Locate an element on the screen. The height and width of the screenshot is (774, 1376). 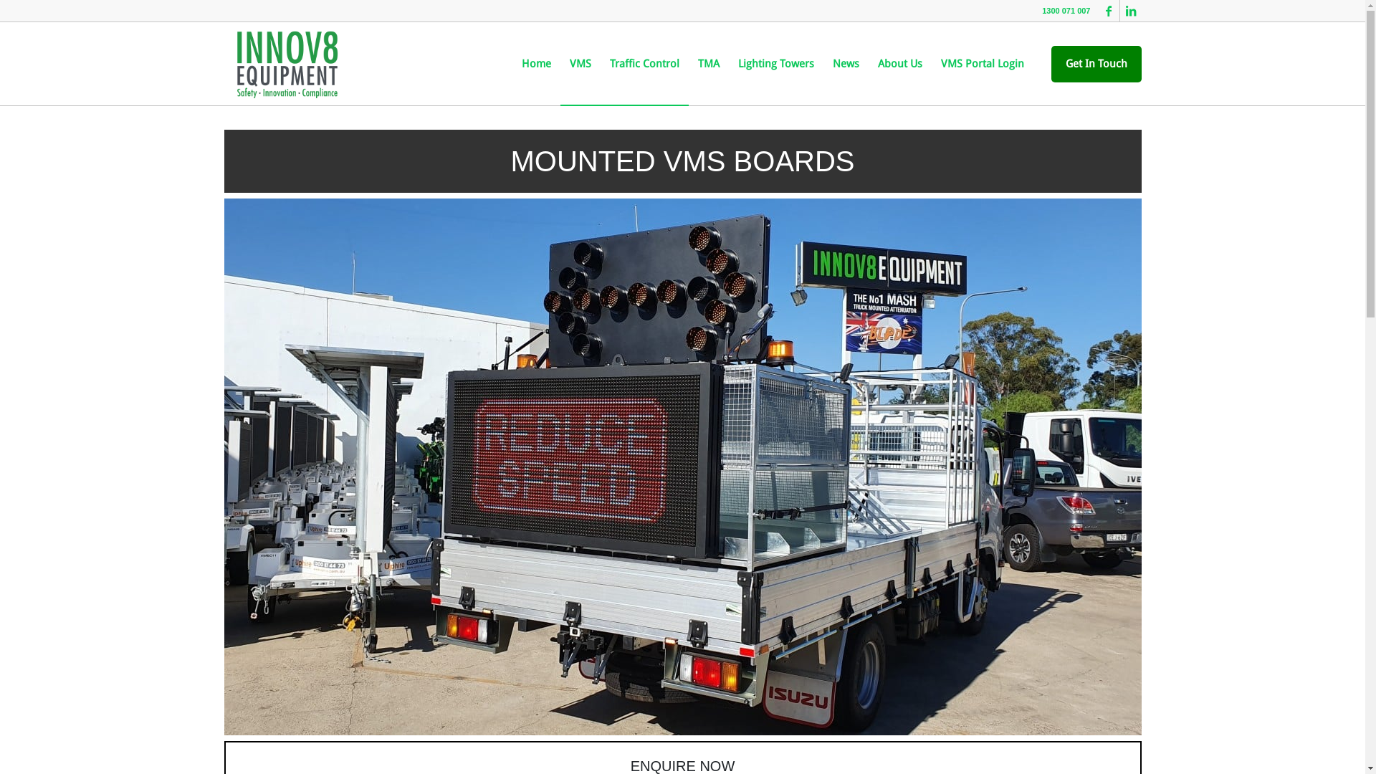
Innov8Equipment is located at coordinates (287, 64).